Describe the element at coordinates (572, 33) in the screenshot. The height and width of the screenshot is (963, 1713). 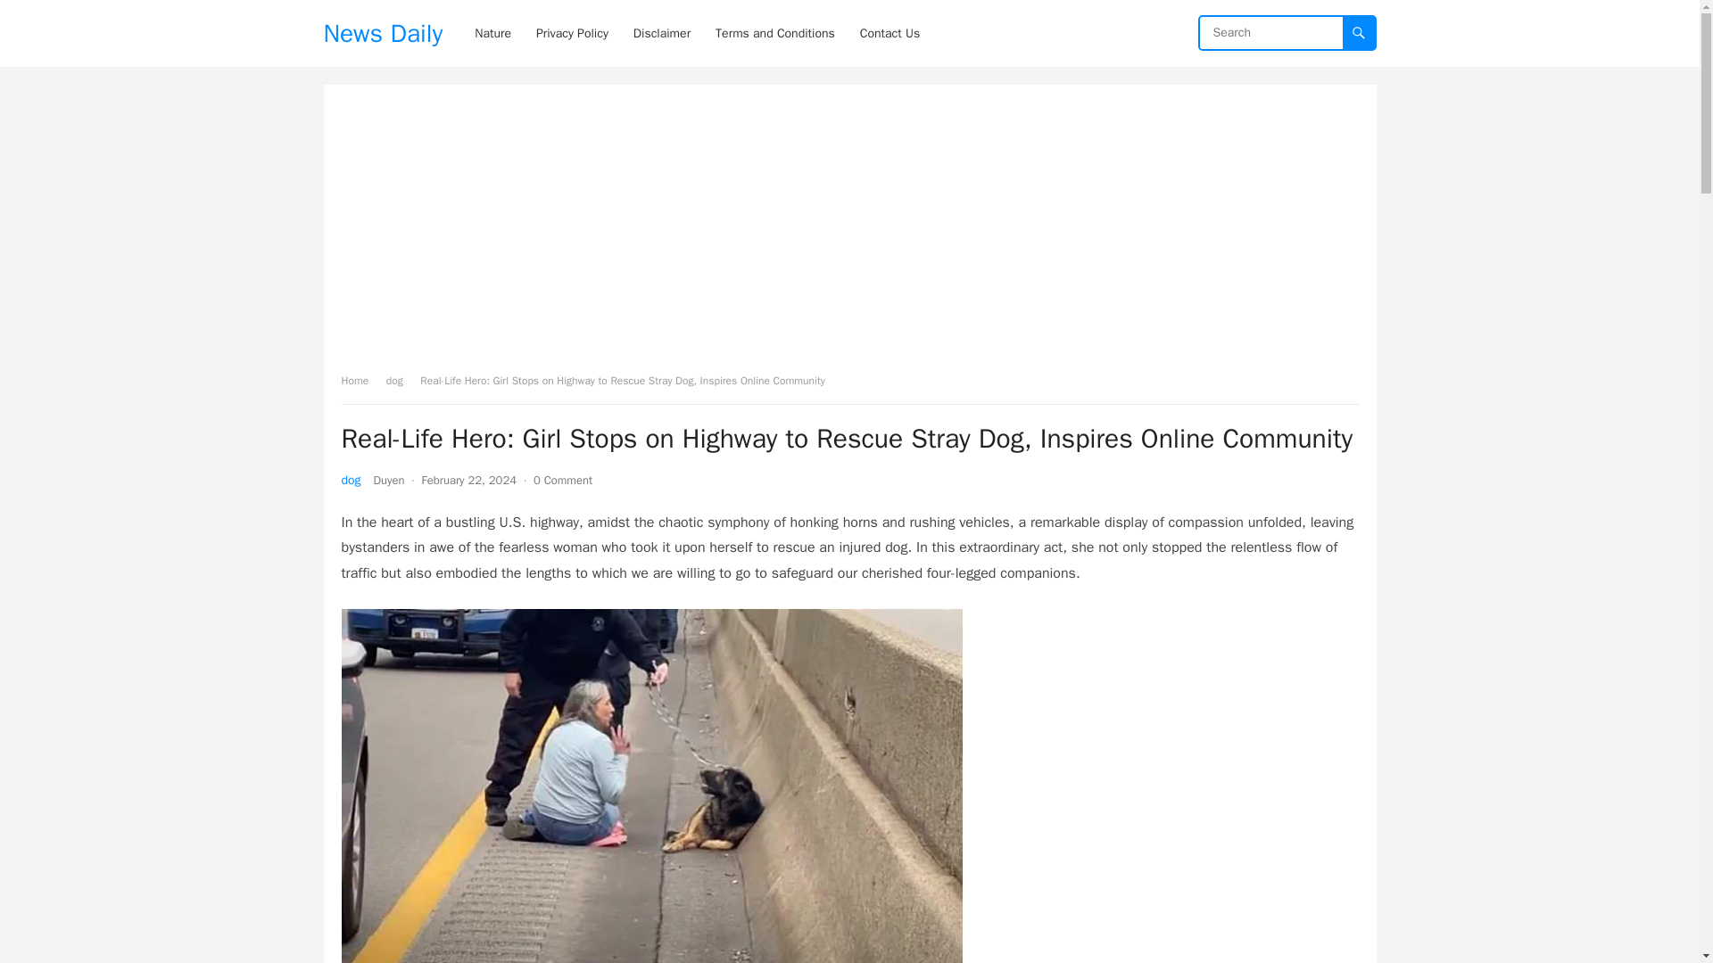
I see `Privacy Policy` at that location.